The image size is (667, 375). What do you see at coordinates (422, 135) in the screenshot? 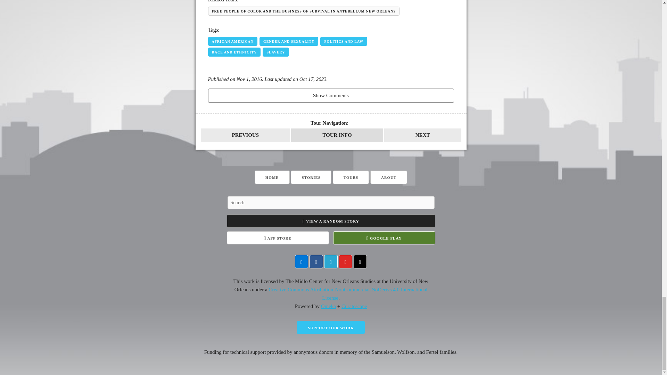
I see `NEXT` at bounding box center [422, 135].